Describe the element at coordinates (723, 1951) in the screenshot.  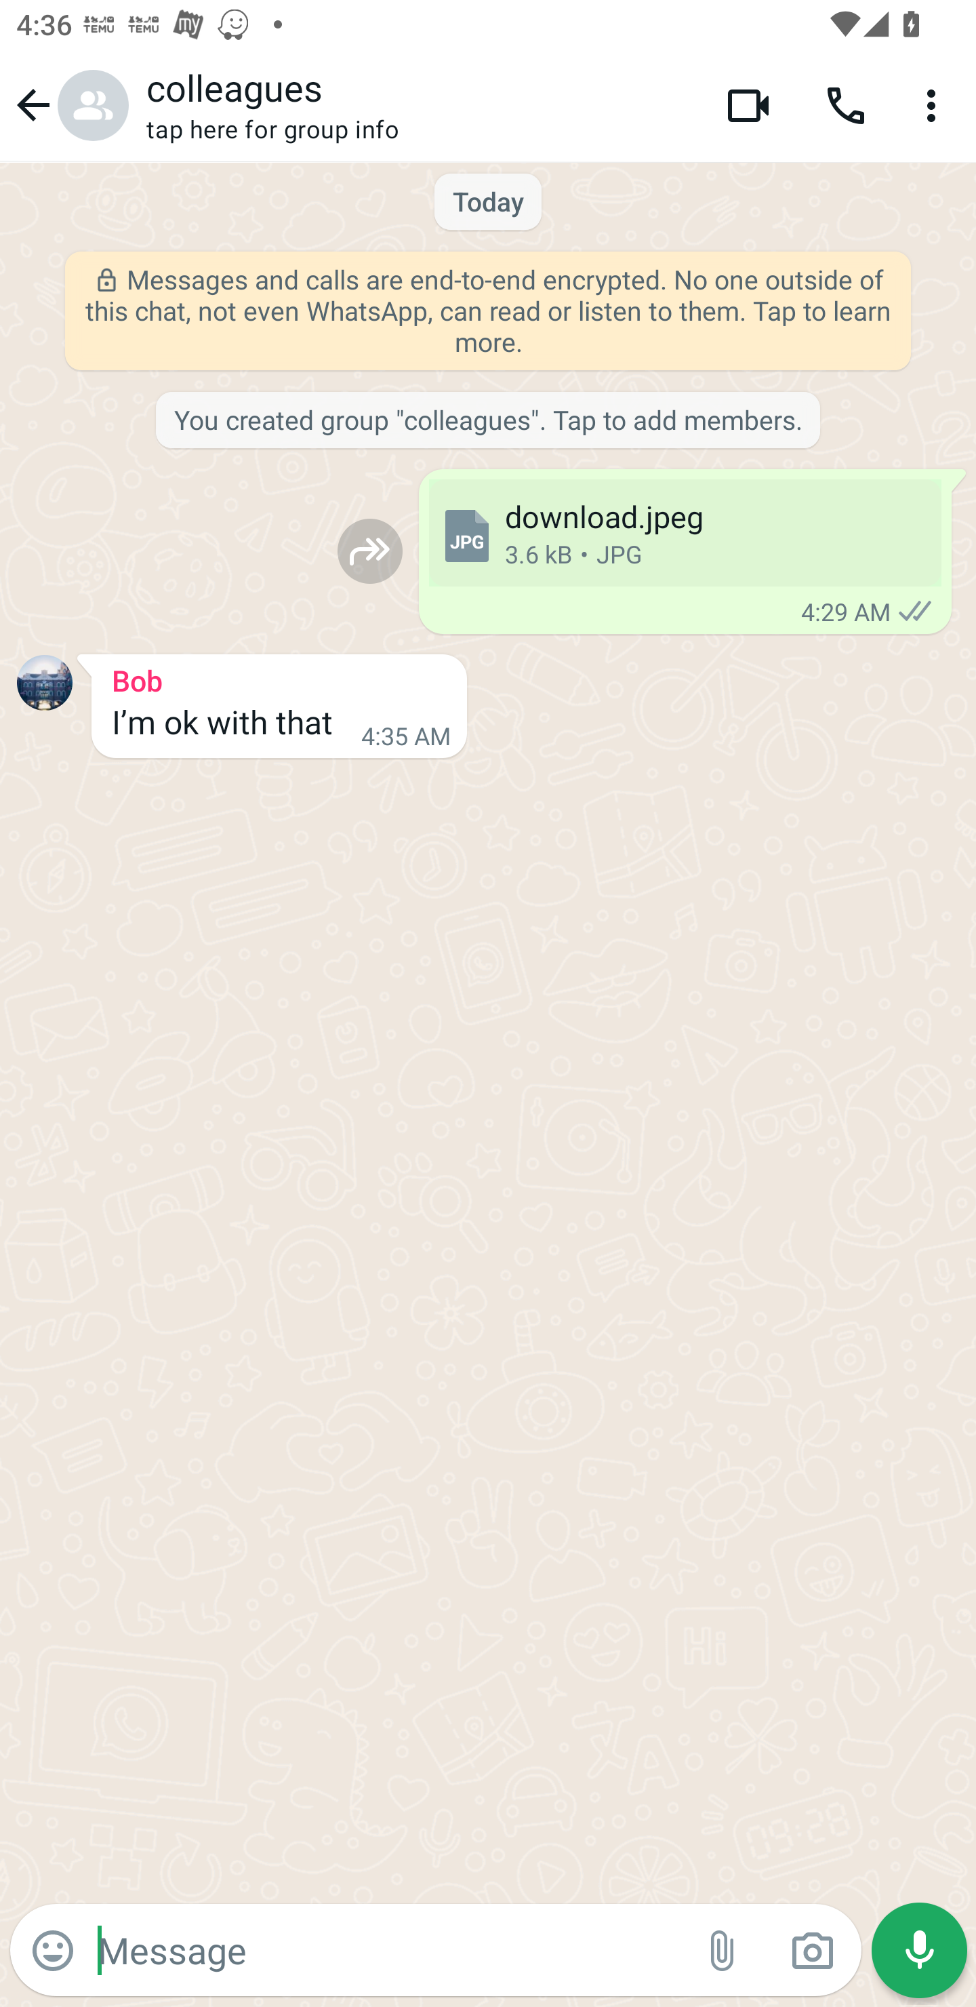
I see `Attach` at that location.